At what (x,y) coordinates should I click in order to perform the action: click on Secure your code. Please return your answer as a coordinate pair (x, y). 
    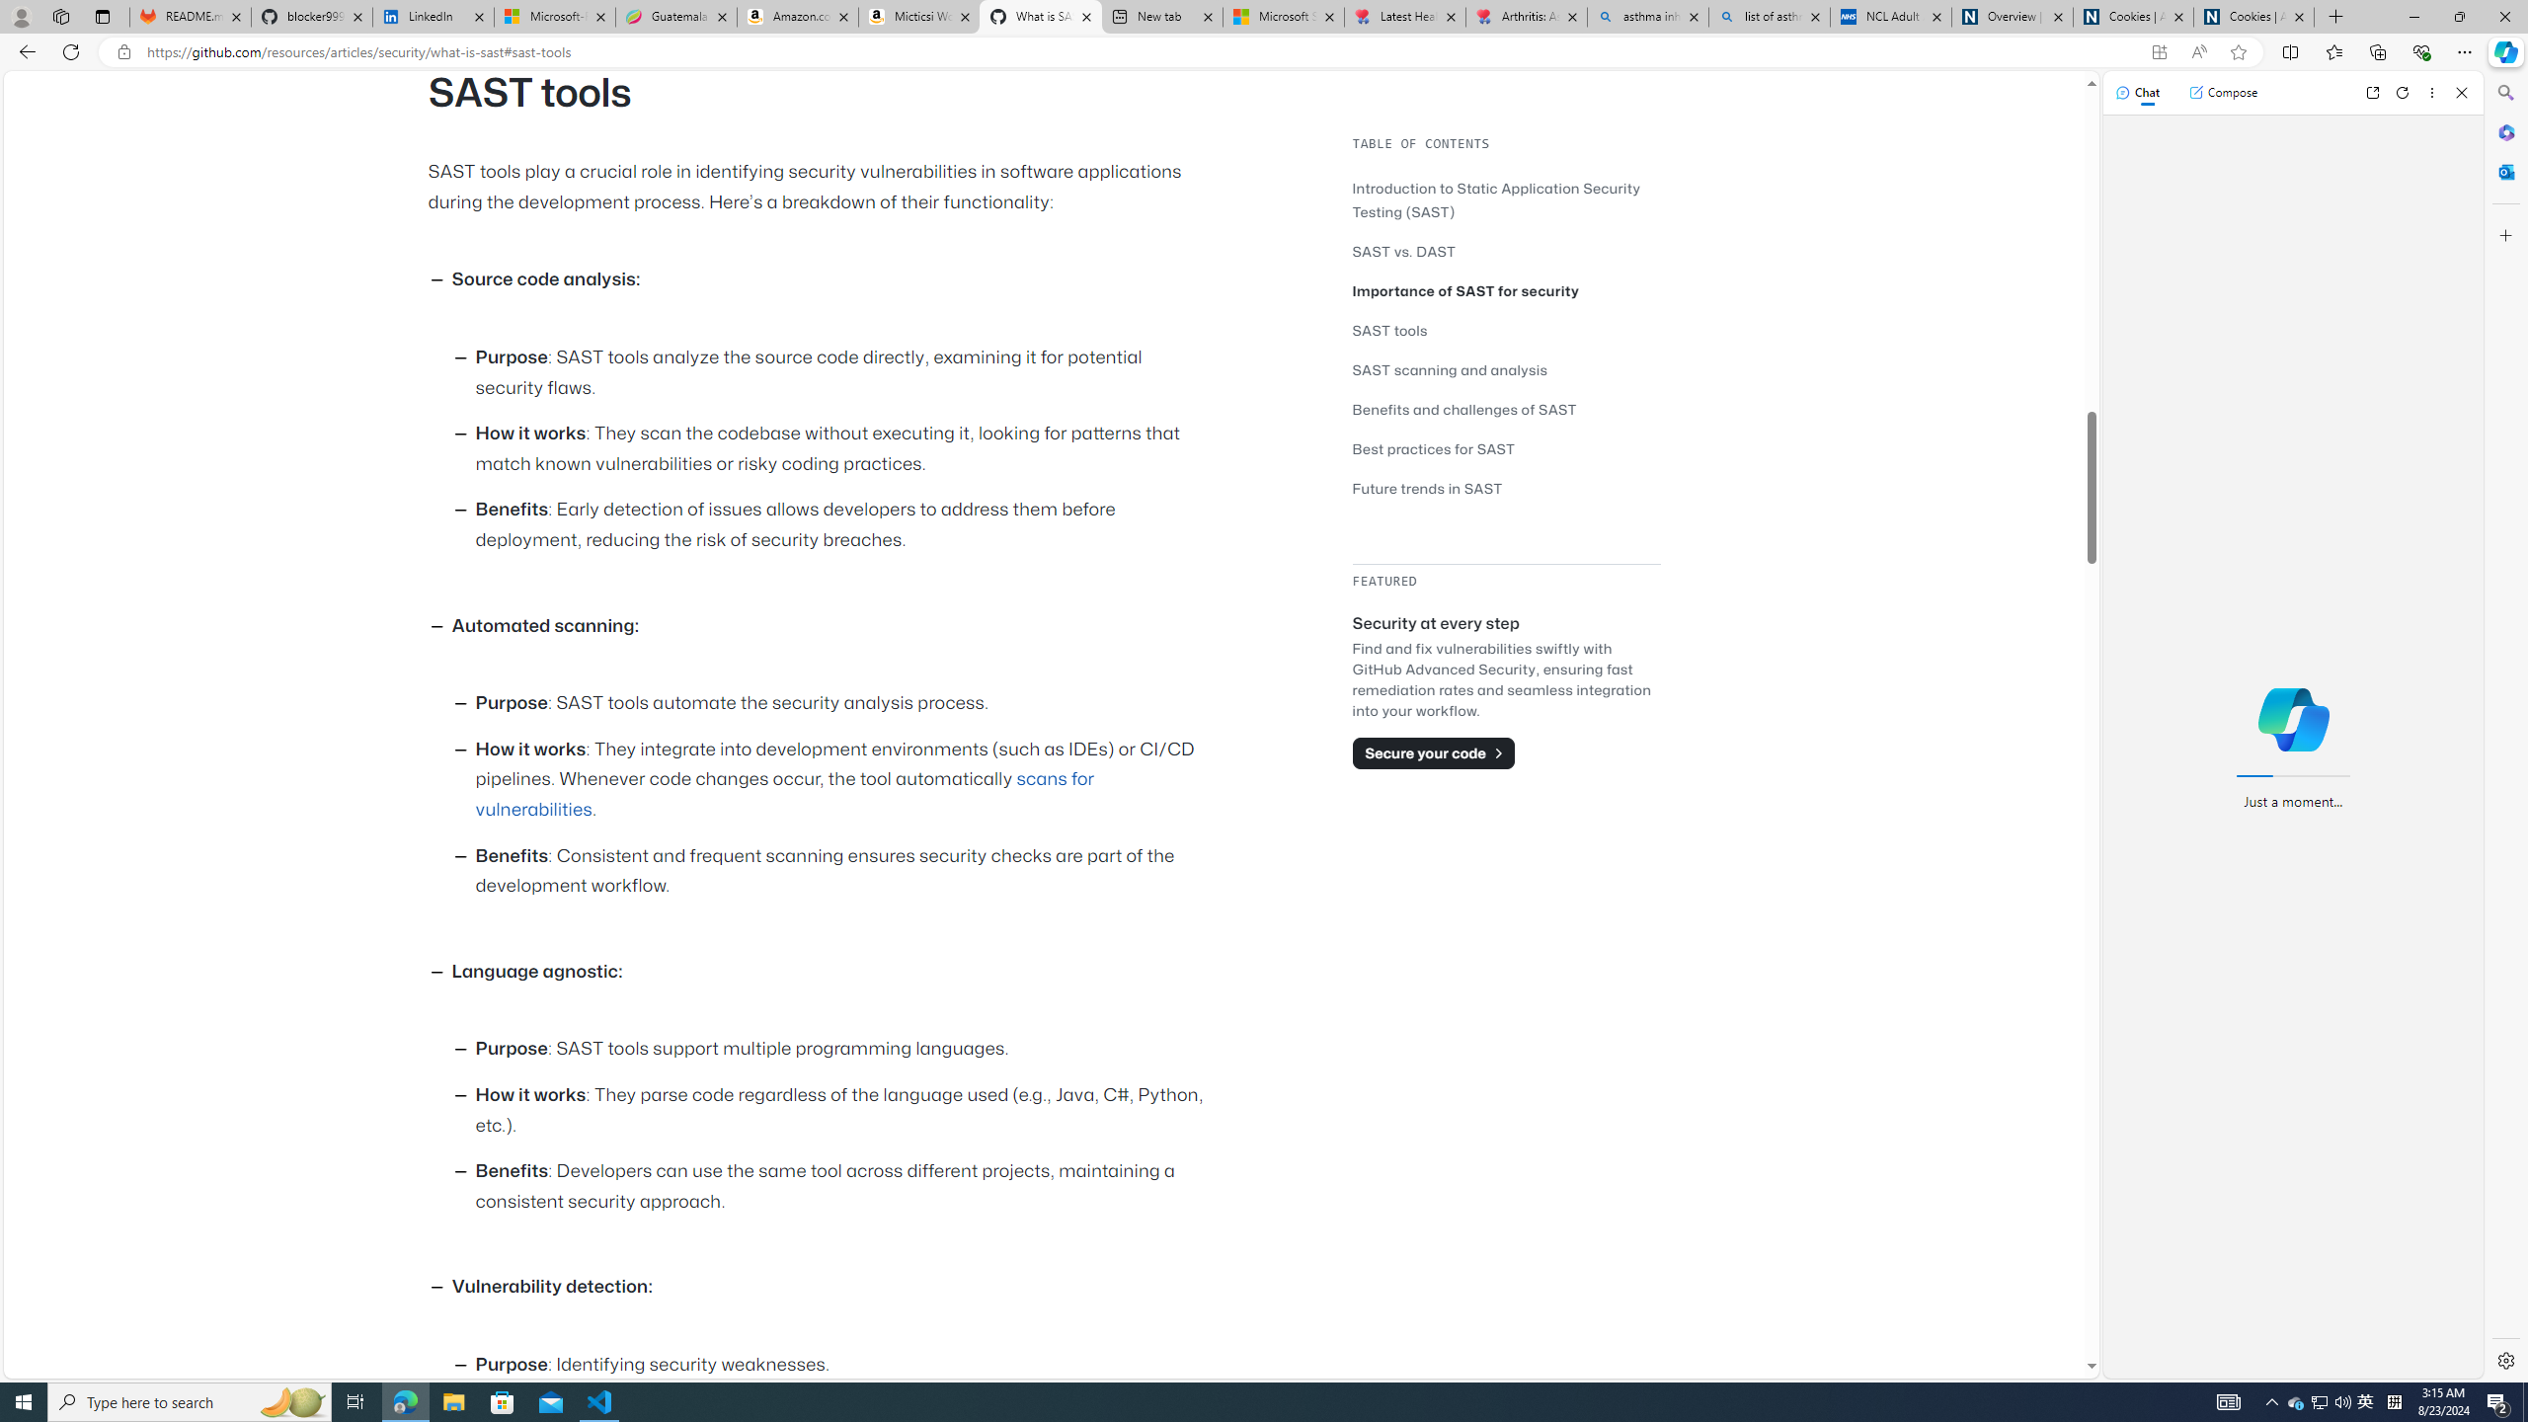
    Looking at the image, I should click on (1433, 752).